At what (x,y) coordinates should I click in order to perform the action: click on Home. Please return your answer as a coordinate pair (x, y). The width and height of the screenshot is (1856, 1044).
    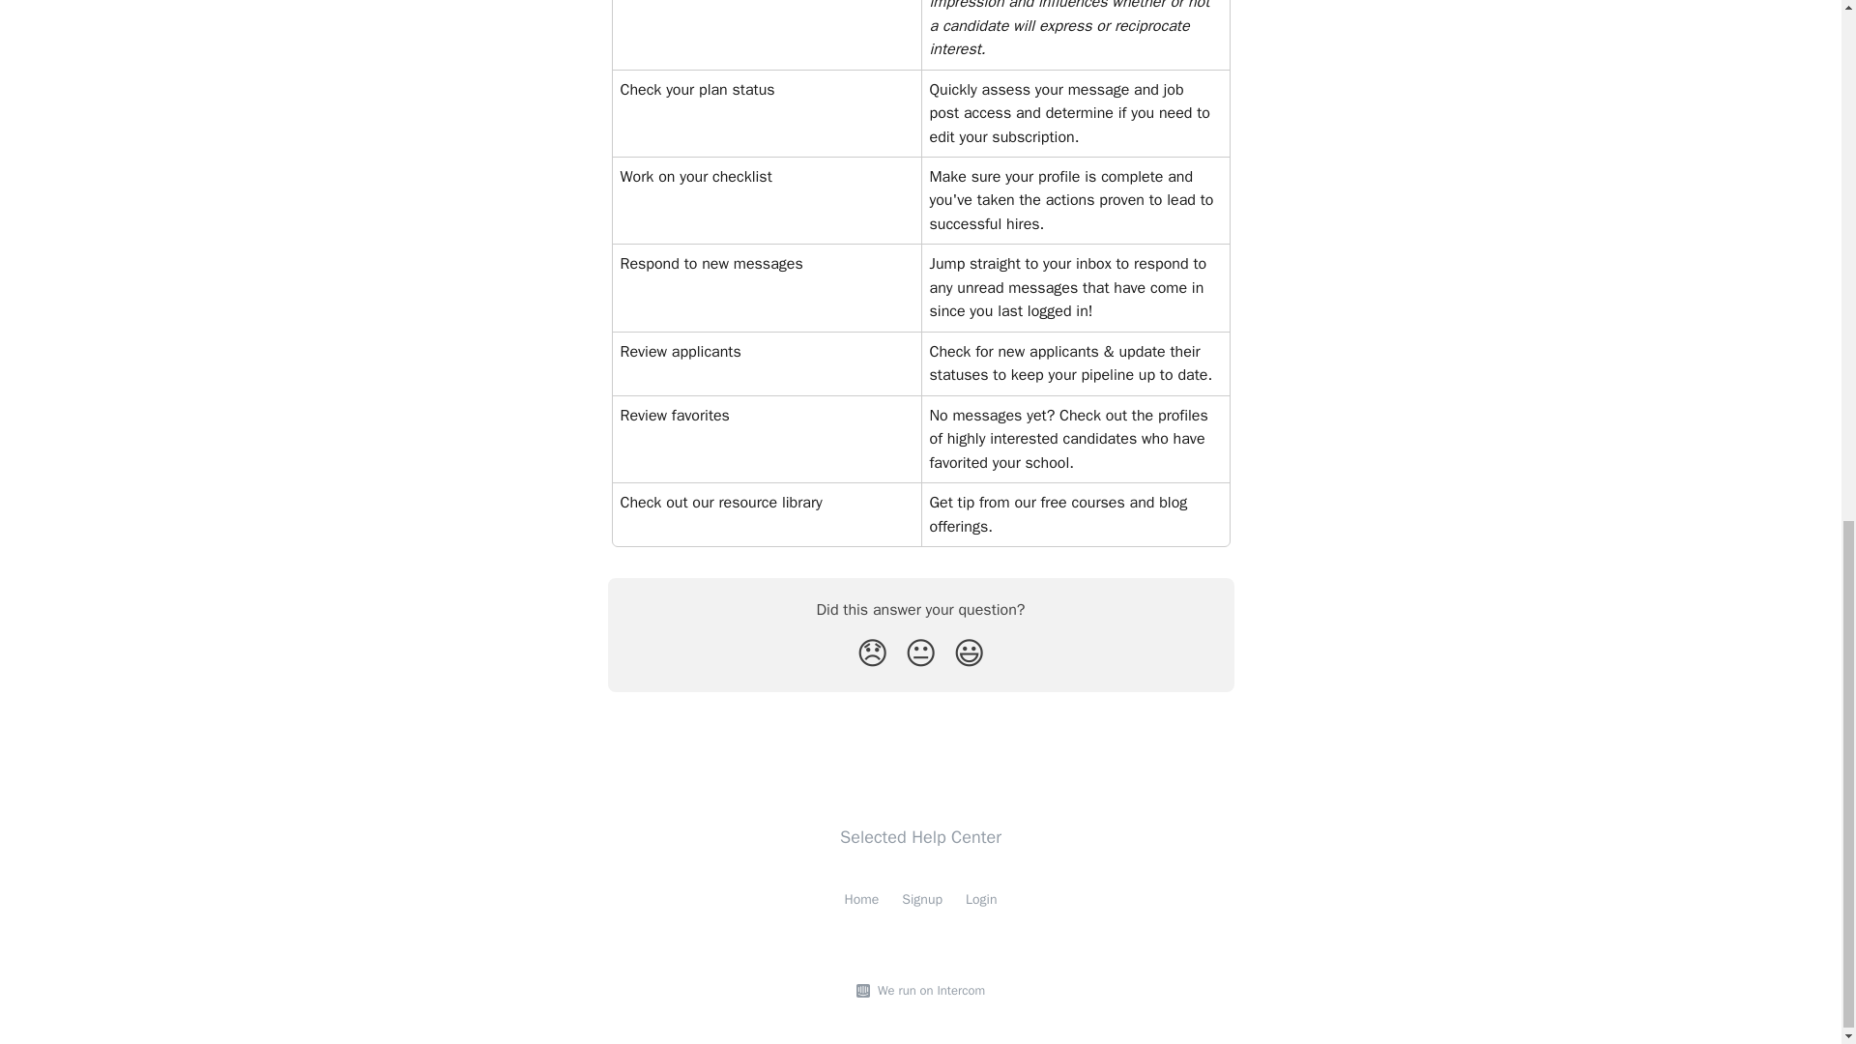
    Looking at the image, I should click on (862, 899).